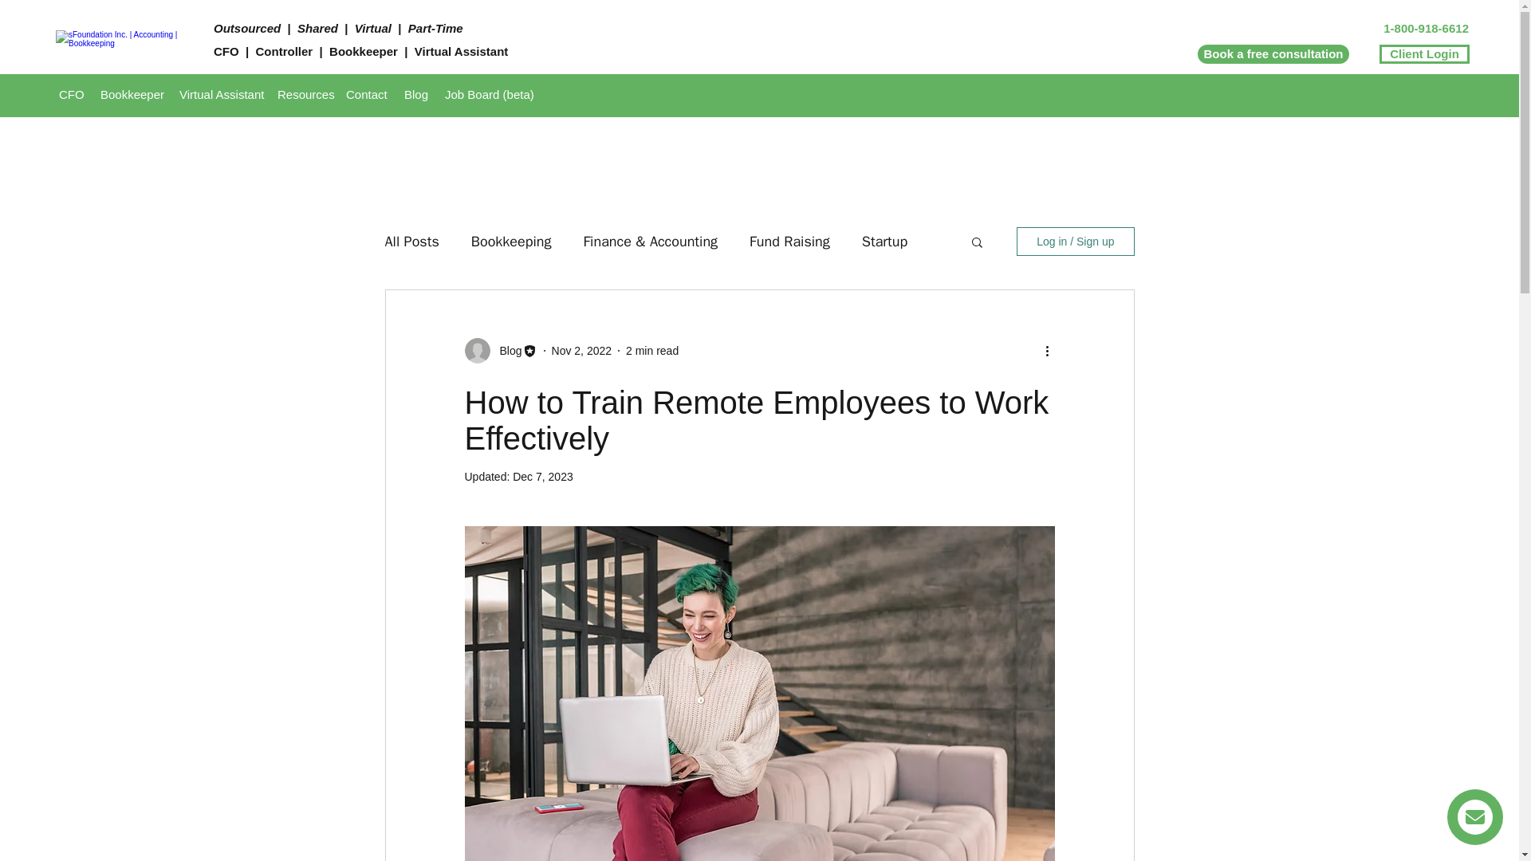  I want to click on Dec 7, 2023, so click(542, 476).